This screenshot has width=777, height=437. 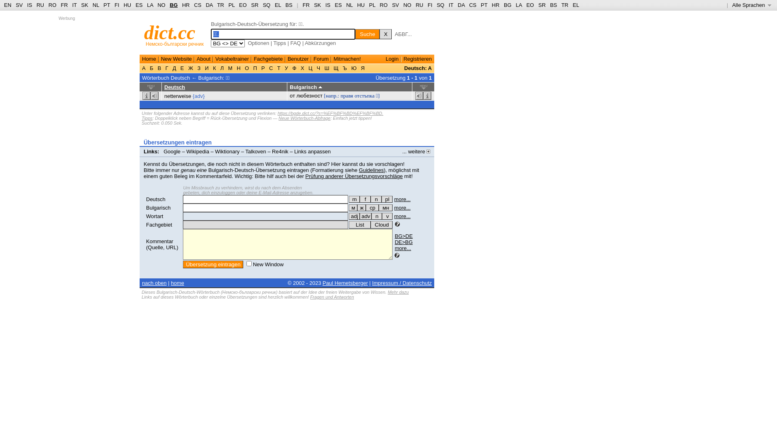 What do you see at coordinates (170, 32) in the screenshot?
I see `dict.cc` at bounding box center [170, 32].